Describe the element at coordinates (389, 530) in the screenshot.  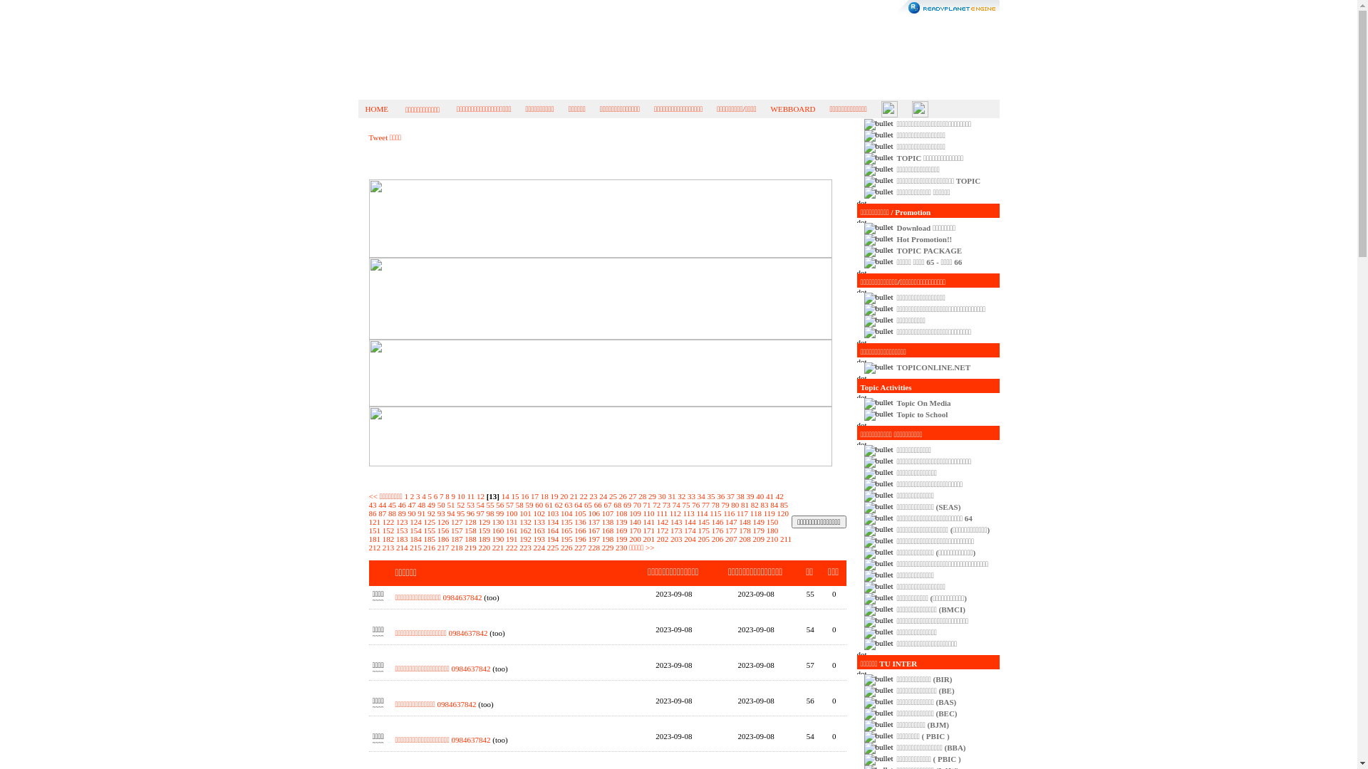
I see `152` at that location.